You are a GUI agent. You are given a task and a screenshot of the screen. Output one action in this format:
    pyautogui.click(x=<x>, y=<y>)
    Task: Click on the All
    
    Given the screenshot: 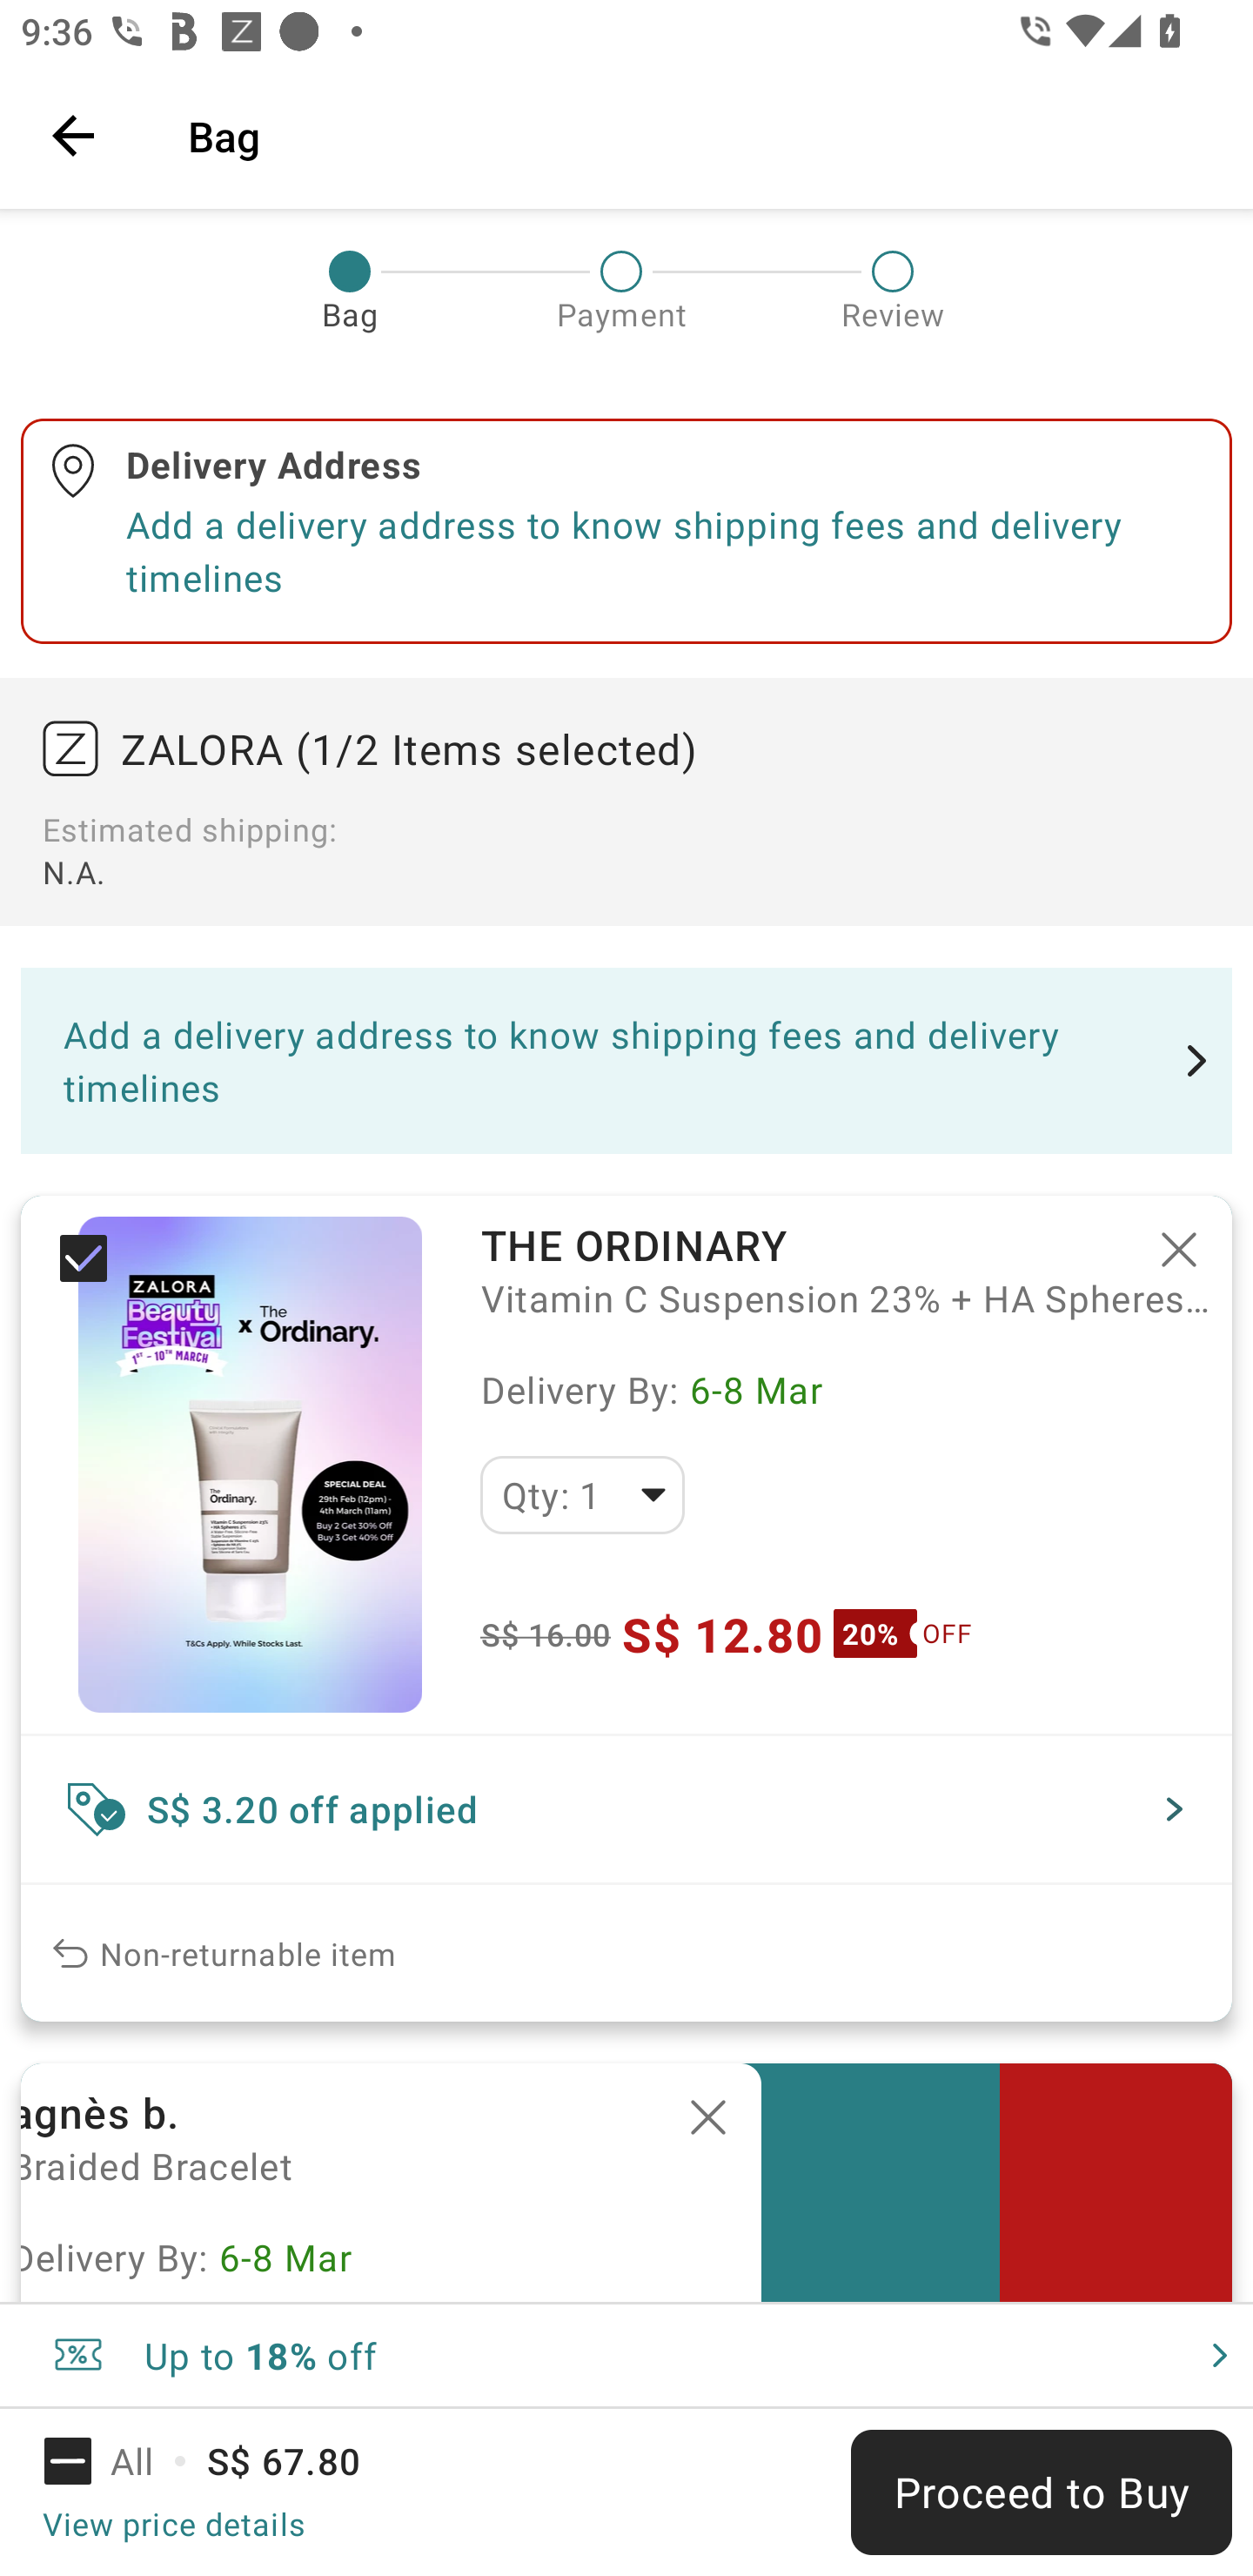 What is the action you would take?
    pyautogui.click(x=118, y=2461)
    